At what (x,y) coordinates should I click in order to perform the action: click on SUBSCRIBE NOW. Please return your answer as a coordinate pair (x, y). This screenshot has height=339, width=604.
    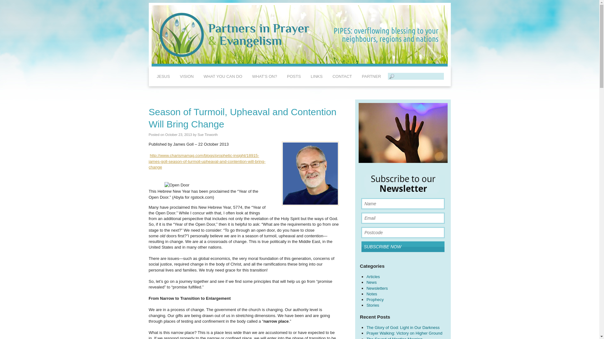
    Looking at the image, I should click on (403, 247).